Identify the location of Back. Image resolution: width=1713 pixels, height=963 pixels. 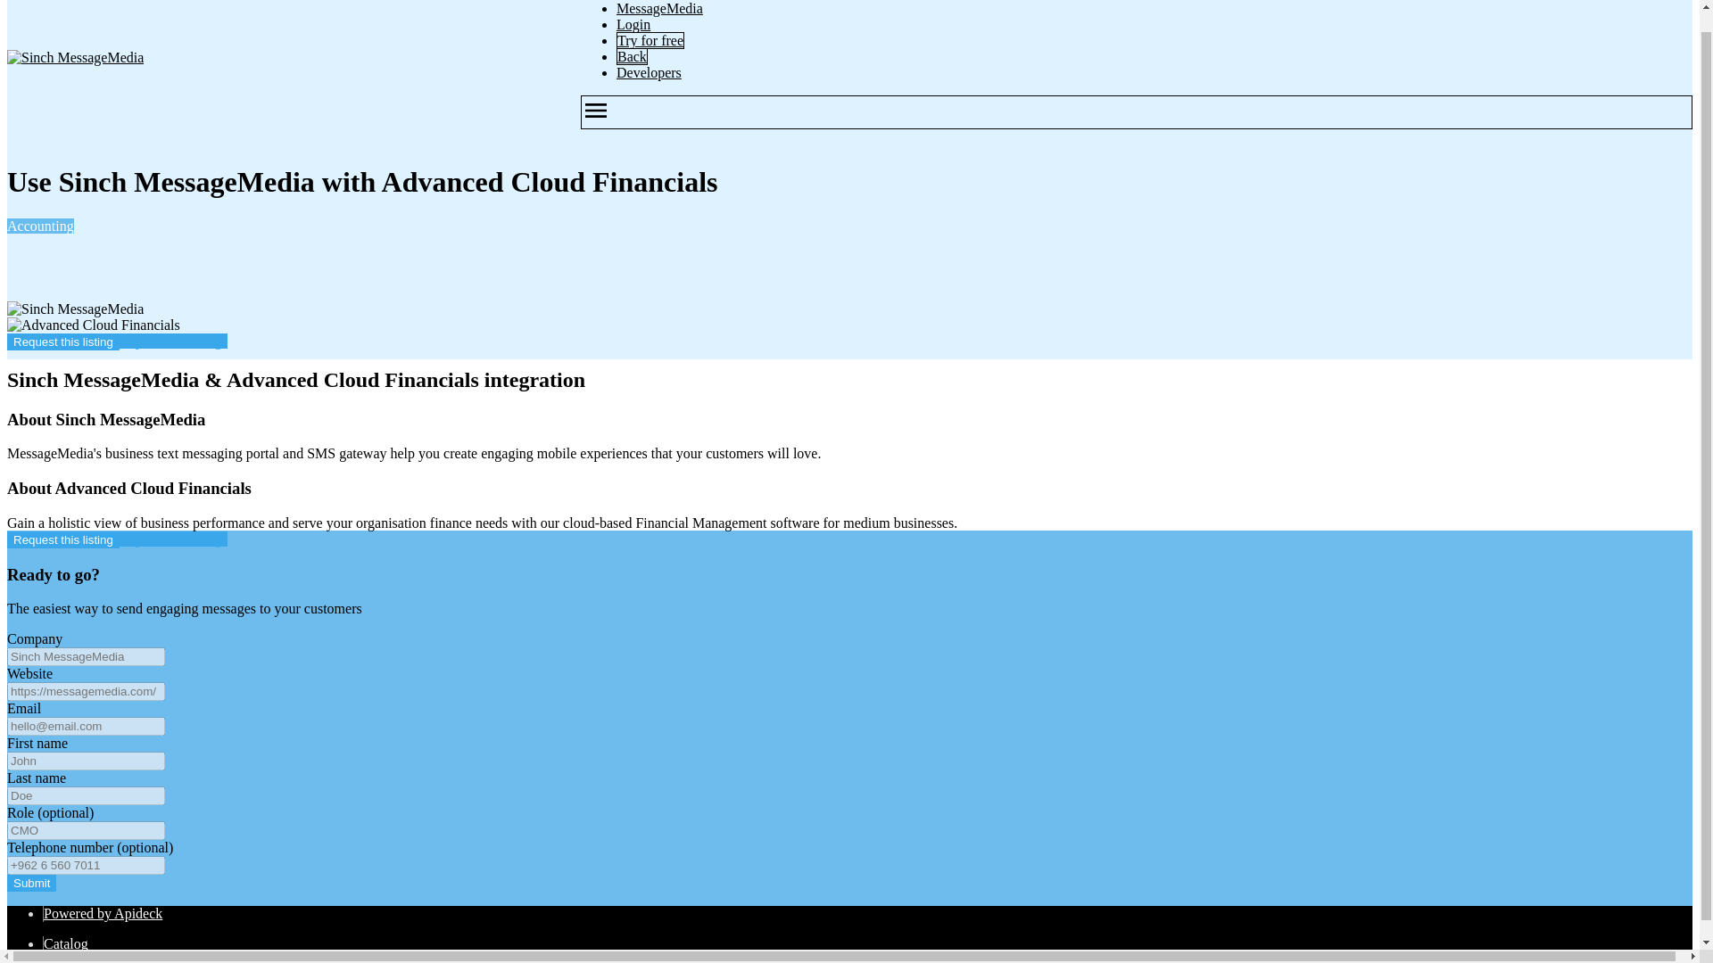
(632, 57).